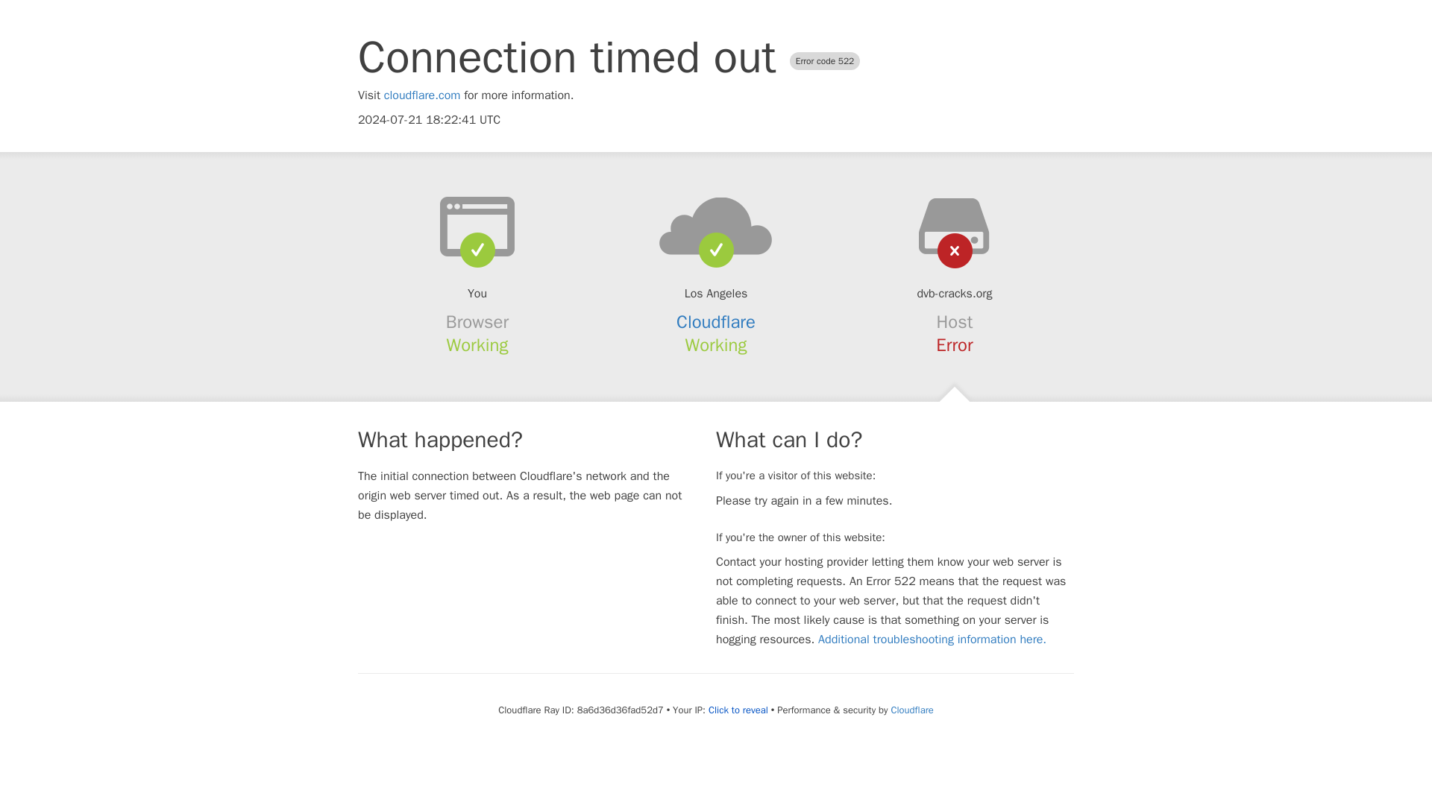 Image resolution: width=1432 pixels, height=805 pixels. What do you see at coordinates (932, 640) in the screenshot?
I see `Additional troubleshooting information here.` at bounding box center [932, 640].